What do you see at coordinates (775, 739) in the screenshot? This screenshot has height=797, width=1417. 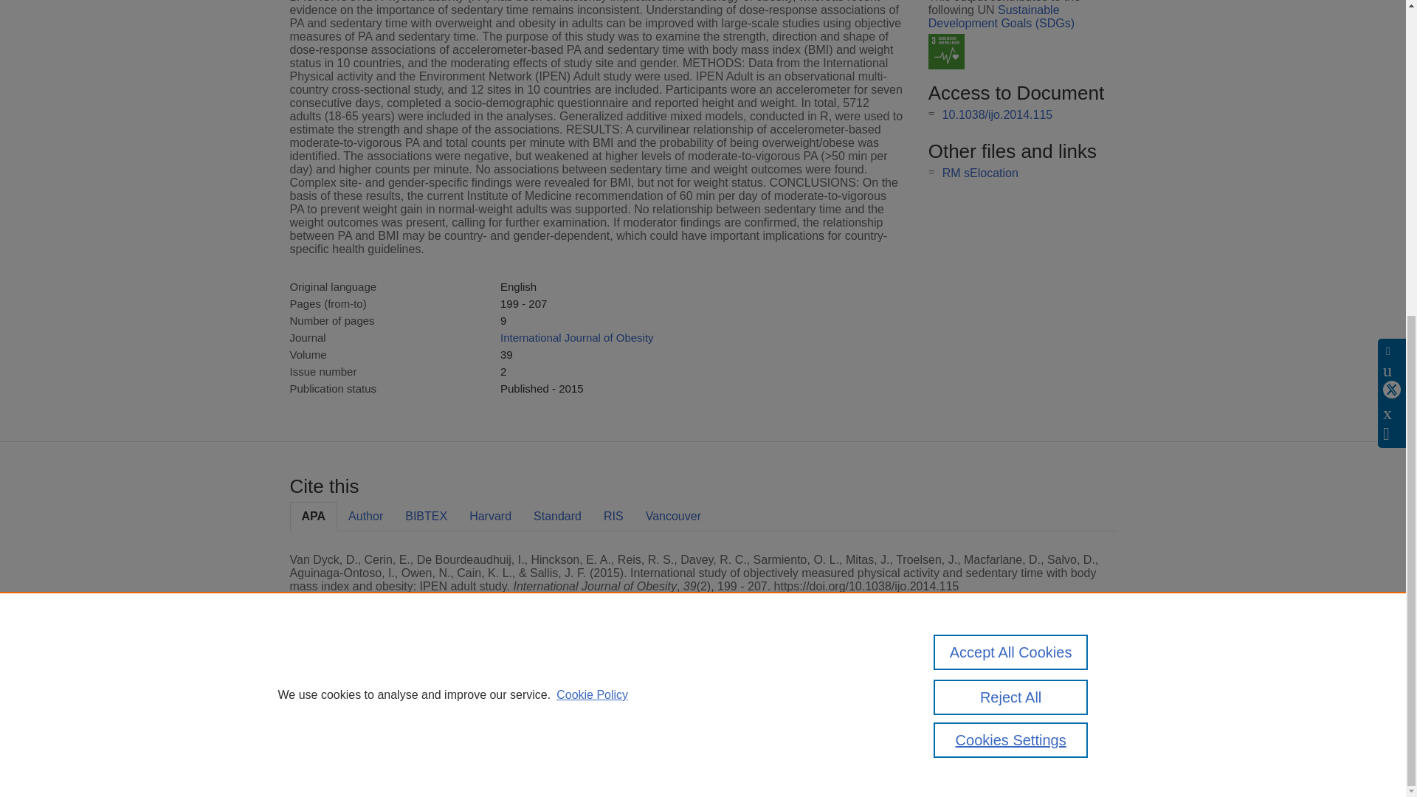 I see `use of cookies` at bounding box center [775, 739].